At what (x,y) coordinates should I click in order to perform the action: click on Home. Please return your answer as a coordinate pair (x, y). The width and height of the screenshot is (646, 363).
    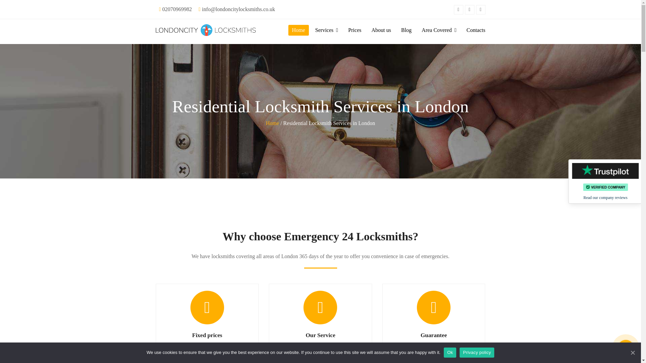
    Looking at the image, I should click on (298, 30).